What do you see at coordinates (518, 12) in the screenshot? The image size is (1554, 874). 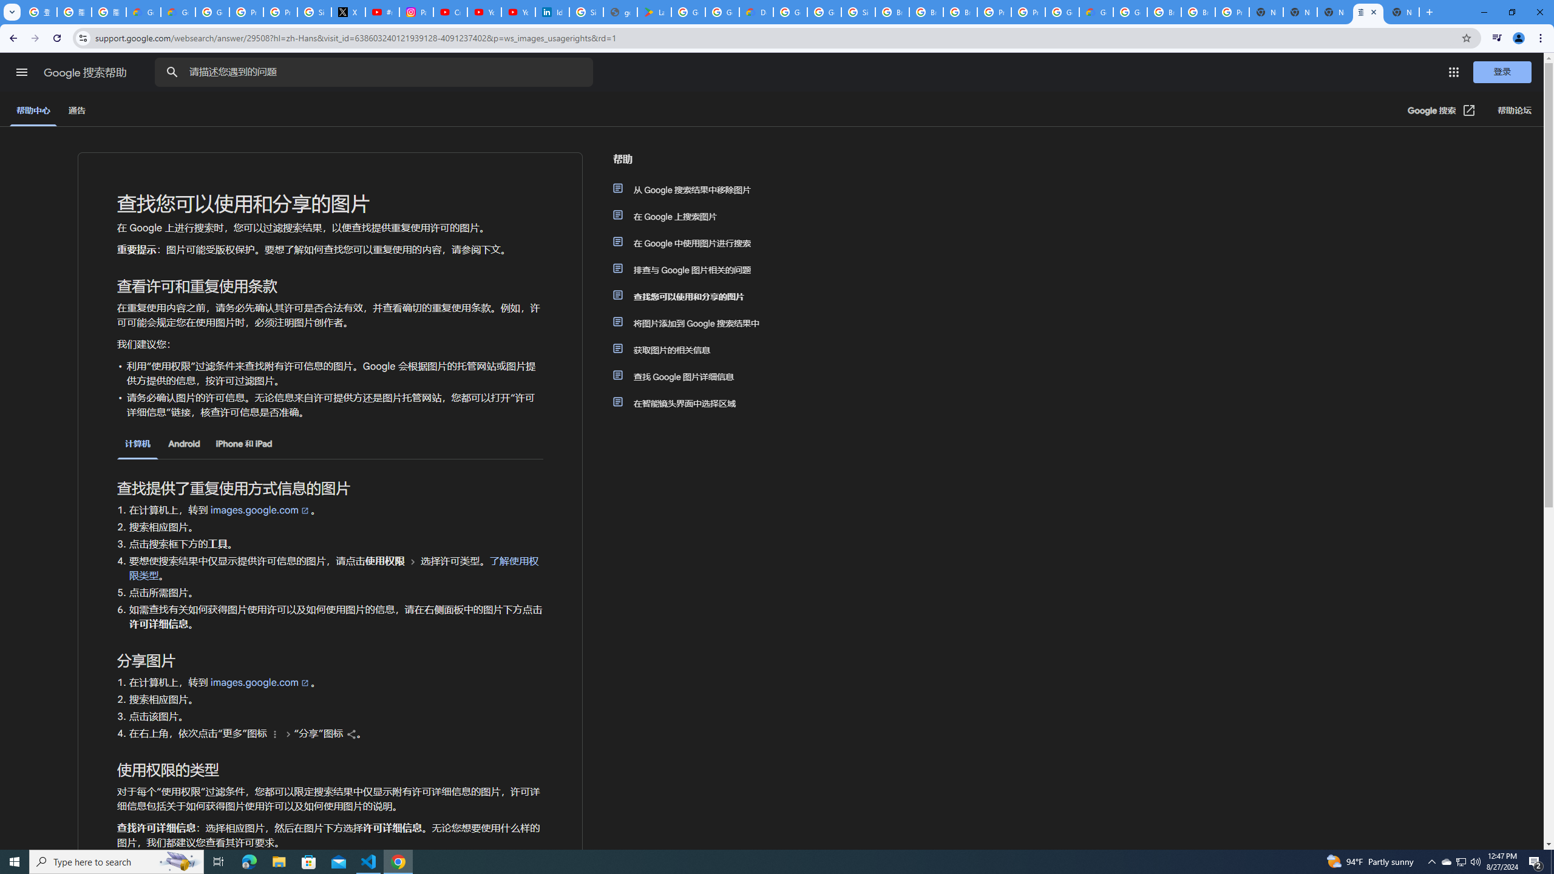 I see `YouTube Culture & Trends - YouTube Top 10, 2021` at bounding box center [518, 12].